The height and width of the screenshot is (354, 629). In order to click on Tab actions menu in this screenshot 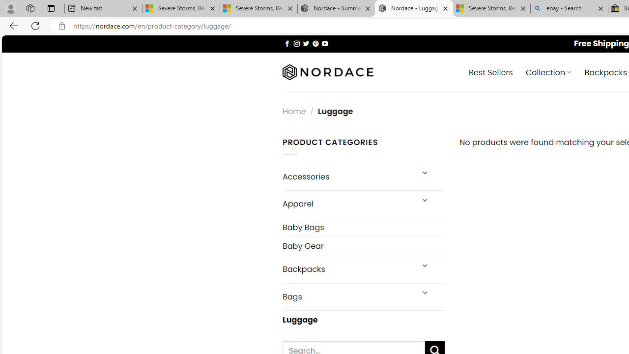, I will do `click(51, 8)`.